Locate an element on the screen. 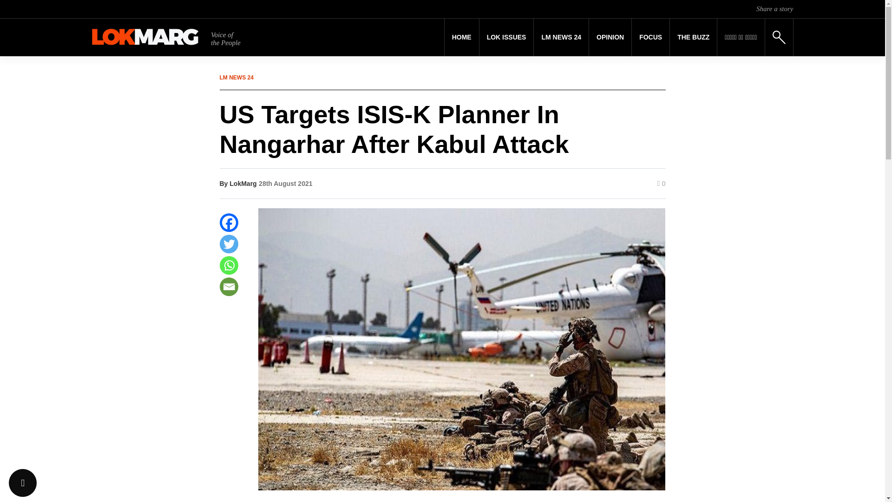 The width and height of the screenshot is (892, 502). Opinion is located at coordinates (610, 37).